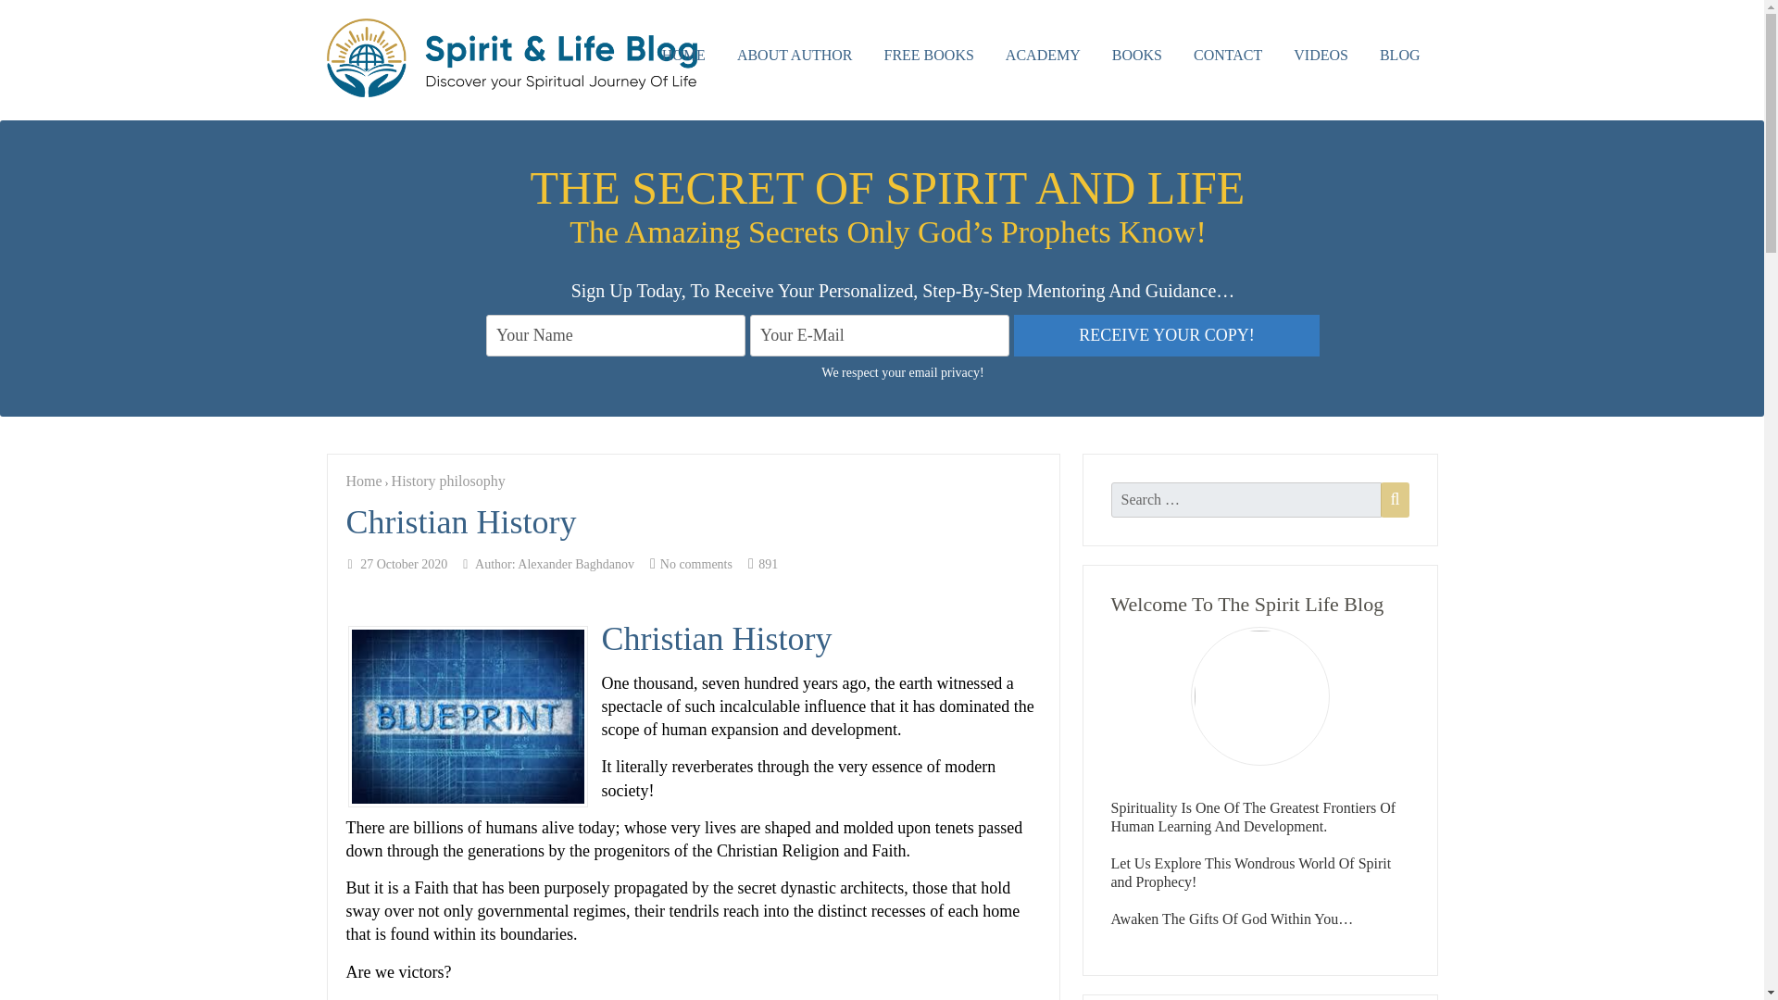 The height and width of the screenshot is (1000, 1778). What do you see at coordinates (364, 481) in the screenshot?
I see `Home` at bounding box center [364, 481].